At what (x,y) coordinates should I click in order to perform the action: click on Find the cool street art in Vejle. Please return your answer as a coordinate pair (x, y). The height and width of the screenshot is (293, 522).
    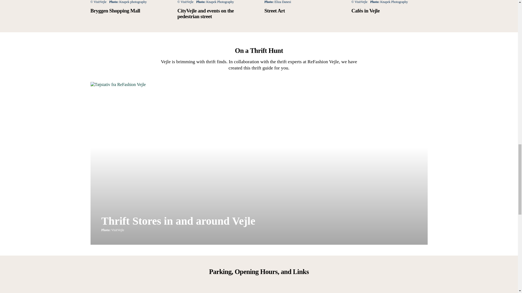
    Looking at the image, I should click on (215, 10).